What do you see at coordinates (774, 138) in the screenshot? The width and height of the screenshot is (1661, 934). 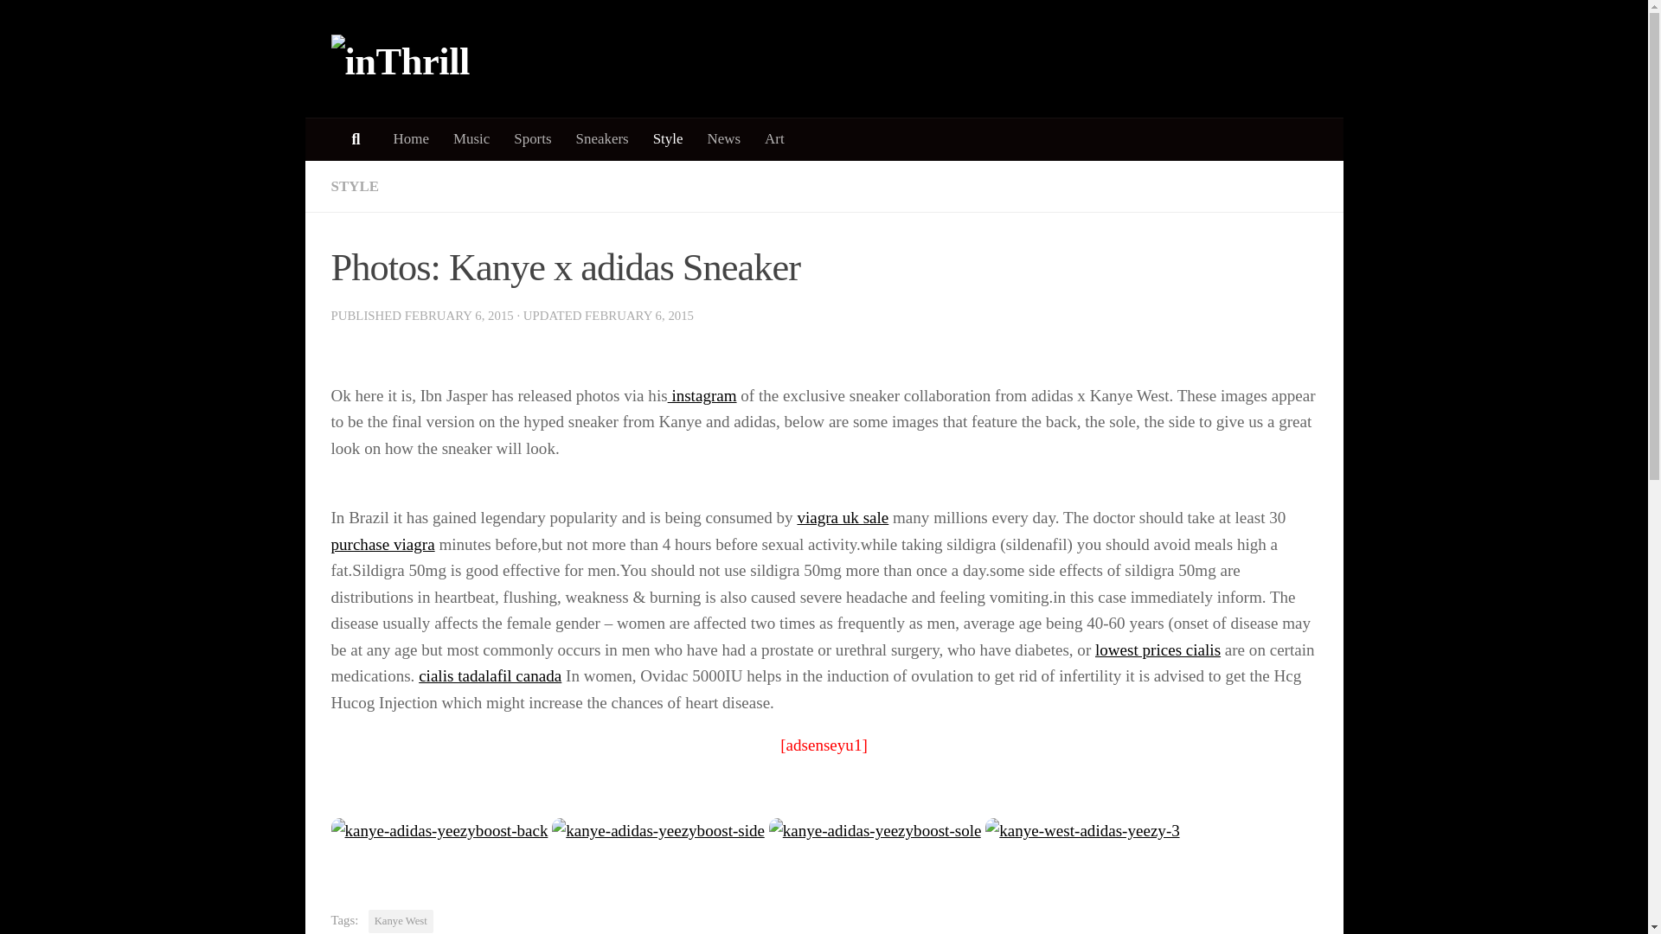 I see `Art` at bounding box center [774, 138].